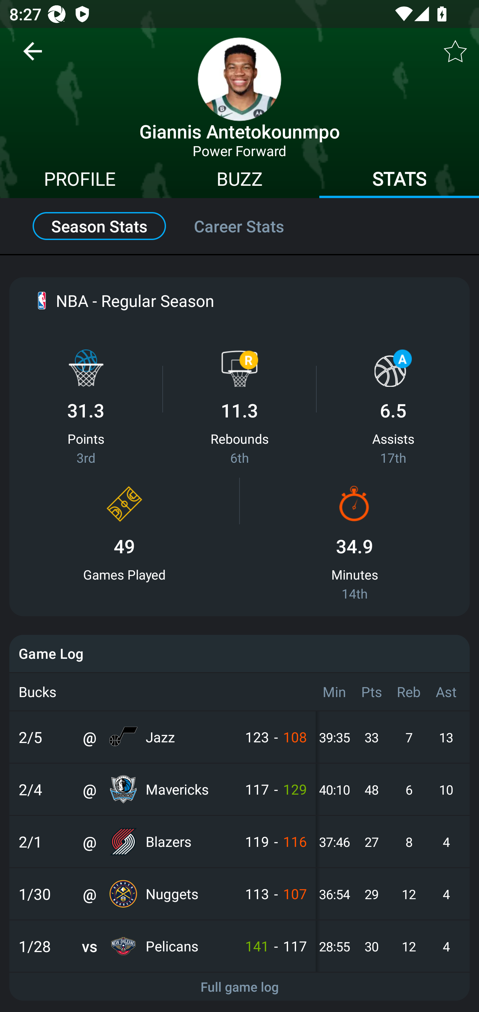 The image size is (479, 1012). I want to click on Bucks Min Pts Reb Ast Stl, so click(239, 692).